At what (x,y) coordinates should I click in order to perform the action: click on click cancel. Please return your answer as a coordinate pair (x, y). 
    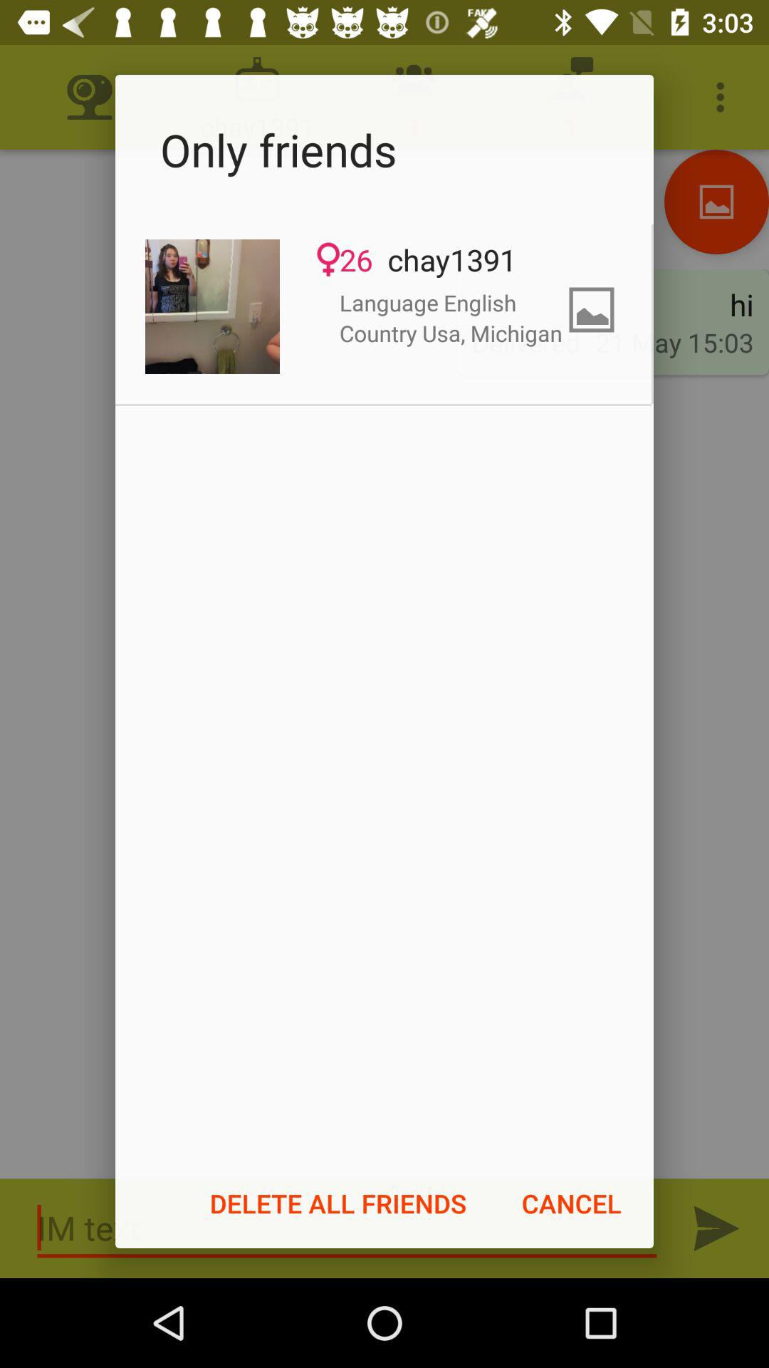
    Looking at the image, I should click on (571, 1203).